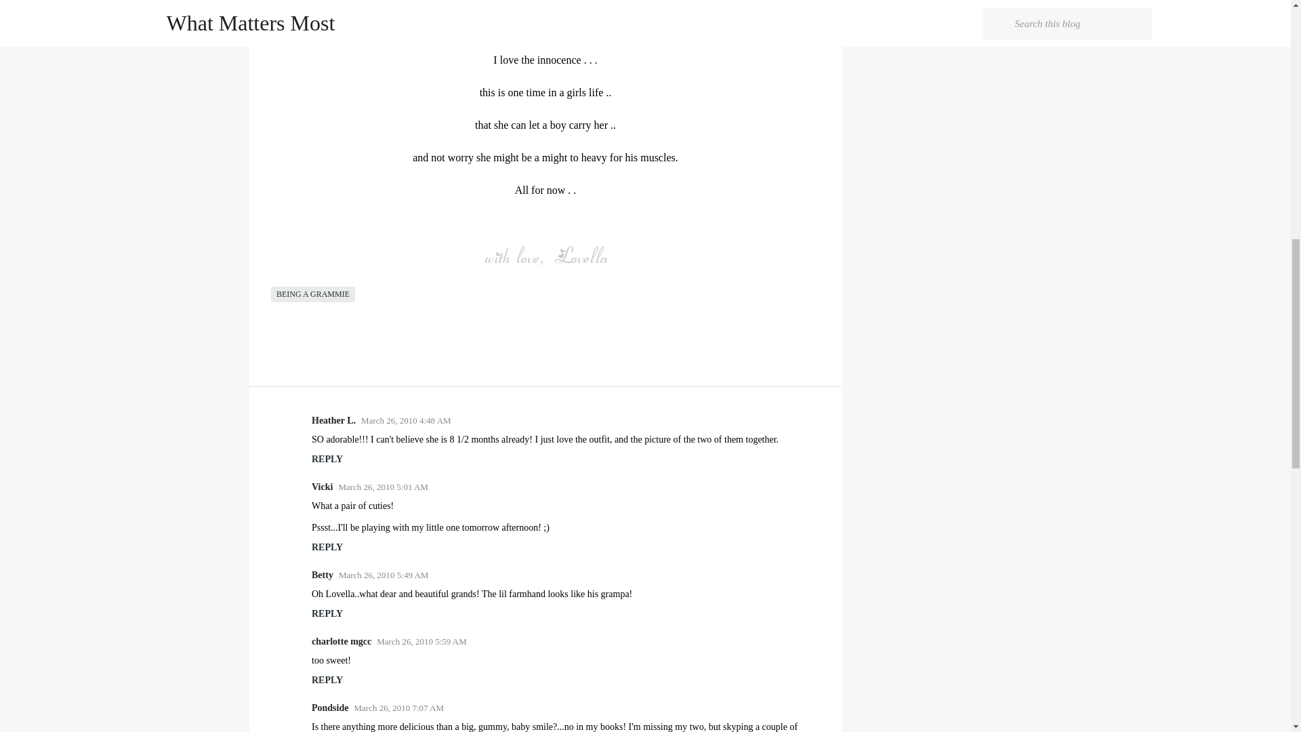  Describe the element at coordinates (323, 487) in the screenshot. I see `Vicki` at that location.